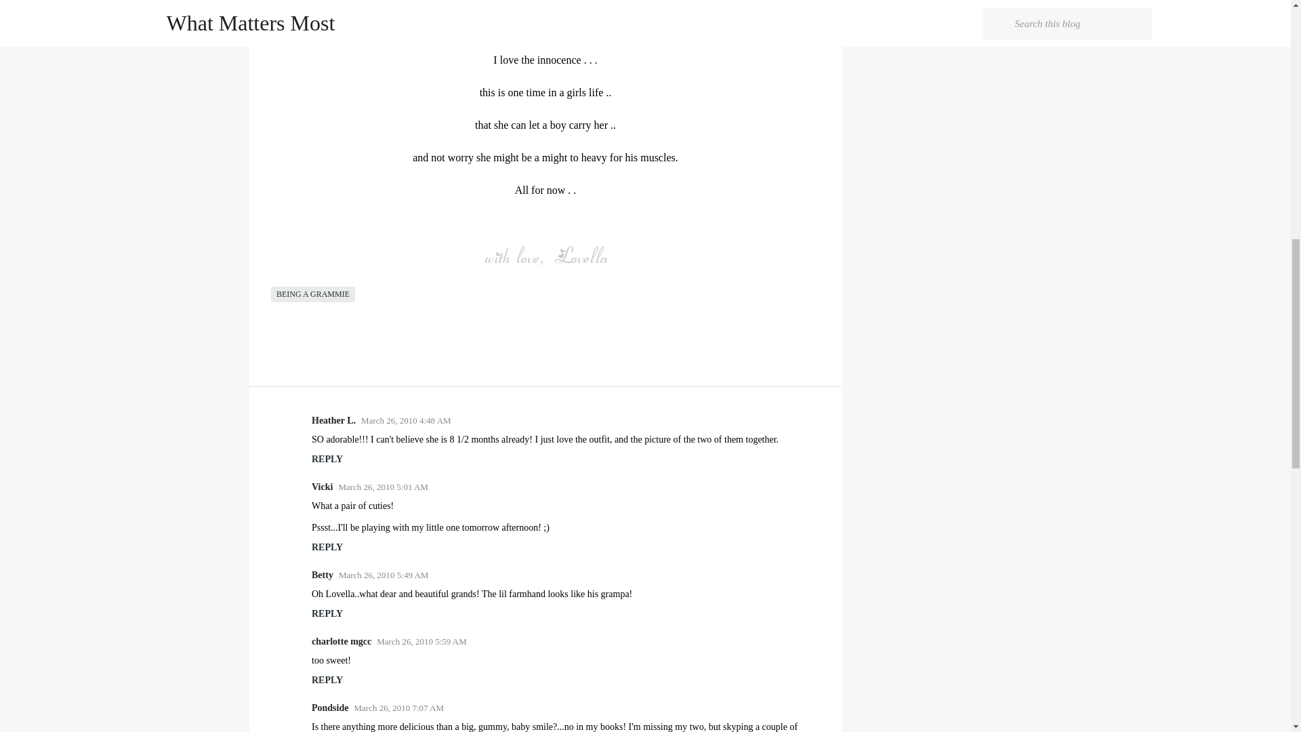  Describe the element at coordinates (323, 487) in the screenshot. I see `Vicki` at that location.